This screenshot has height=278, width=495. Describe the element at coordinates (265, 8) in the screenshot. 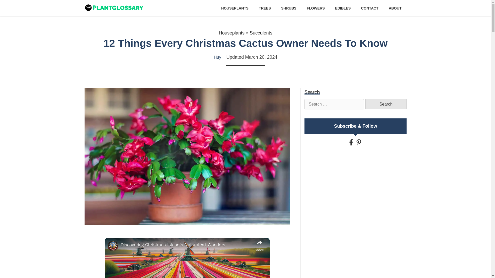

I see `TREES` at that location.